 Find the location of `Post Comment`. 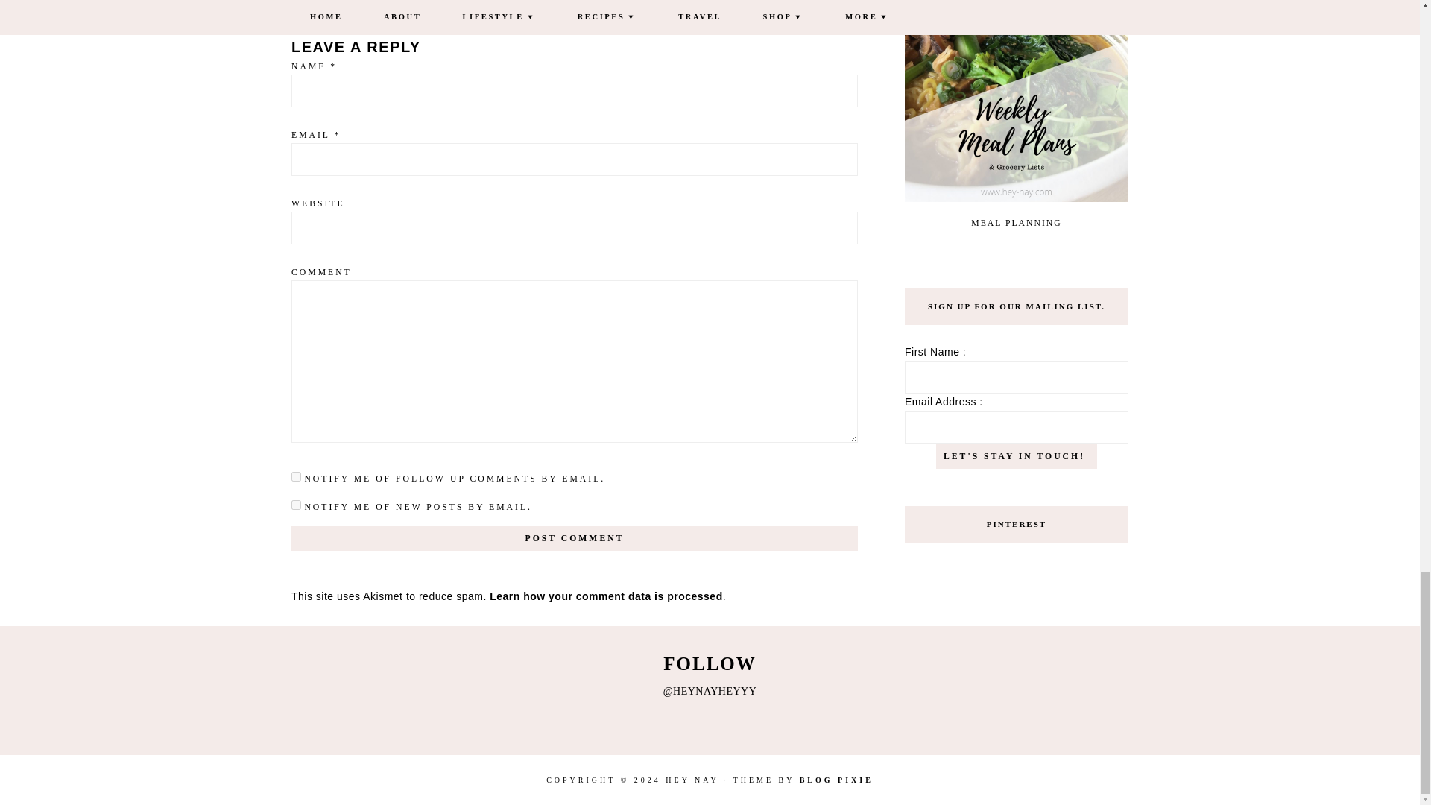

Post Comment is located at coordinates (574, 538).